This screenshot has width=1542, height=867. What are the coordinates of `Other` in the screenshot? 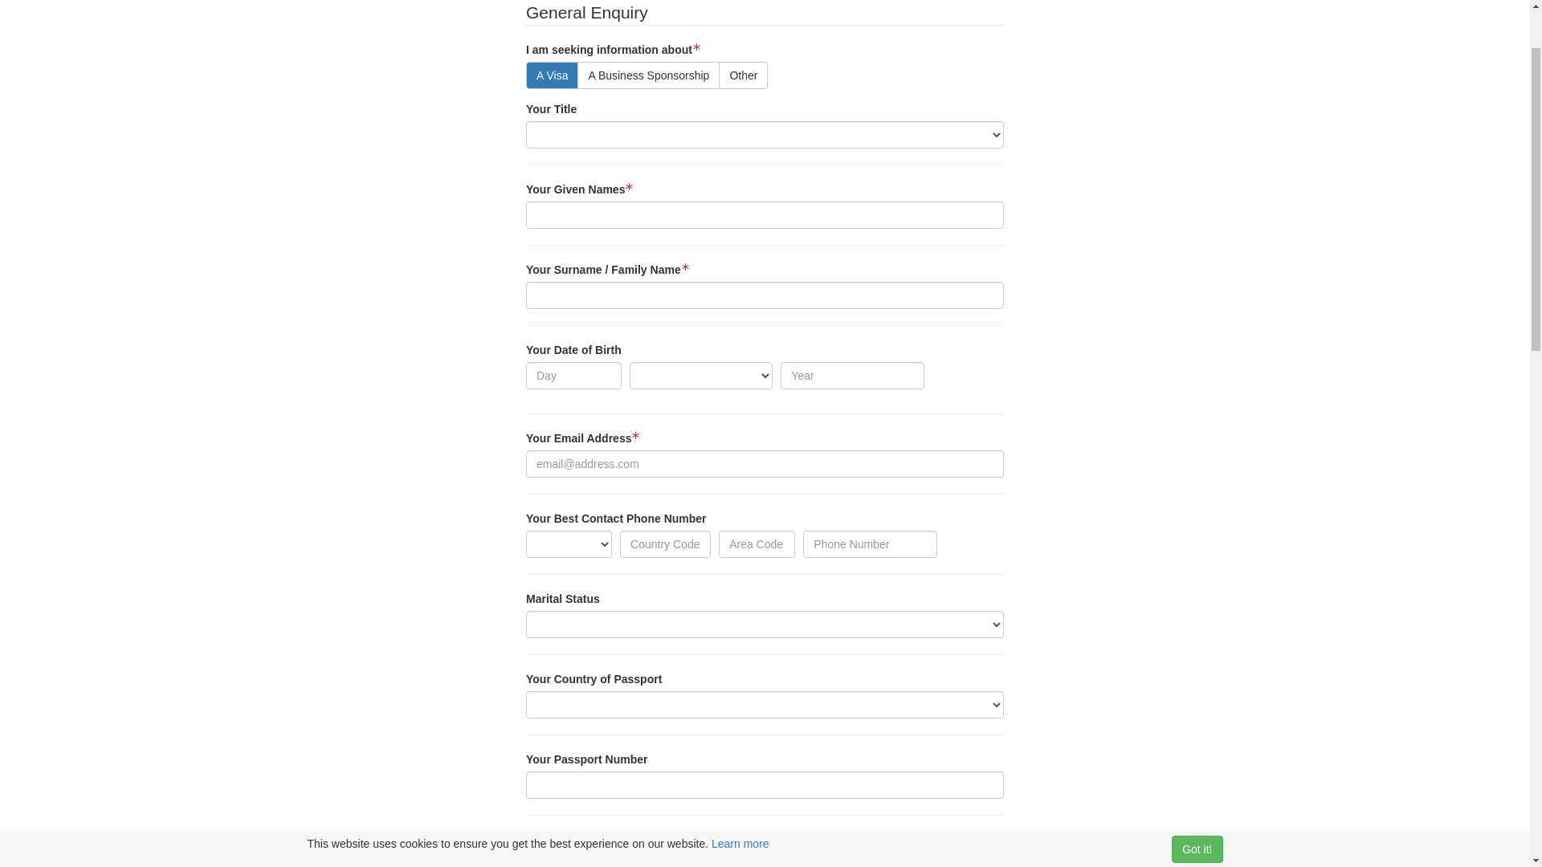 It's located at (744, 180).